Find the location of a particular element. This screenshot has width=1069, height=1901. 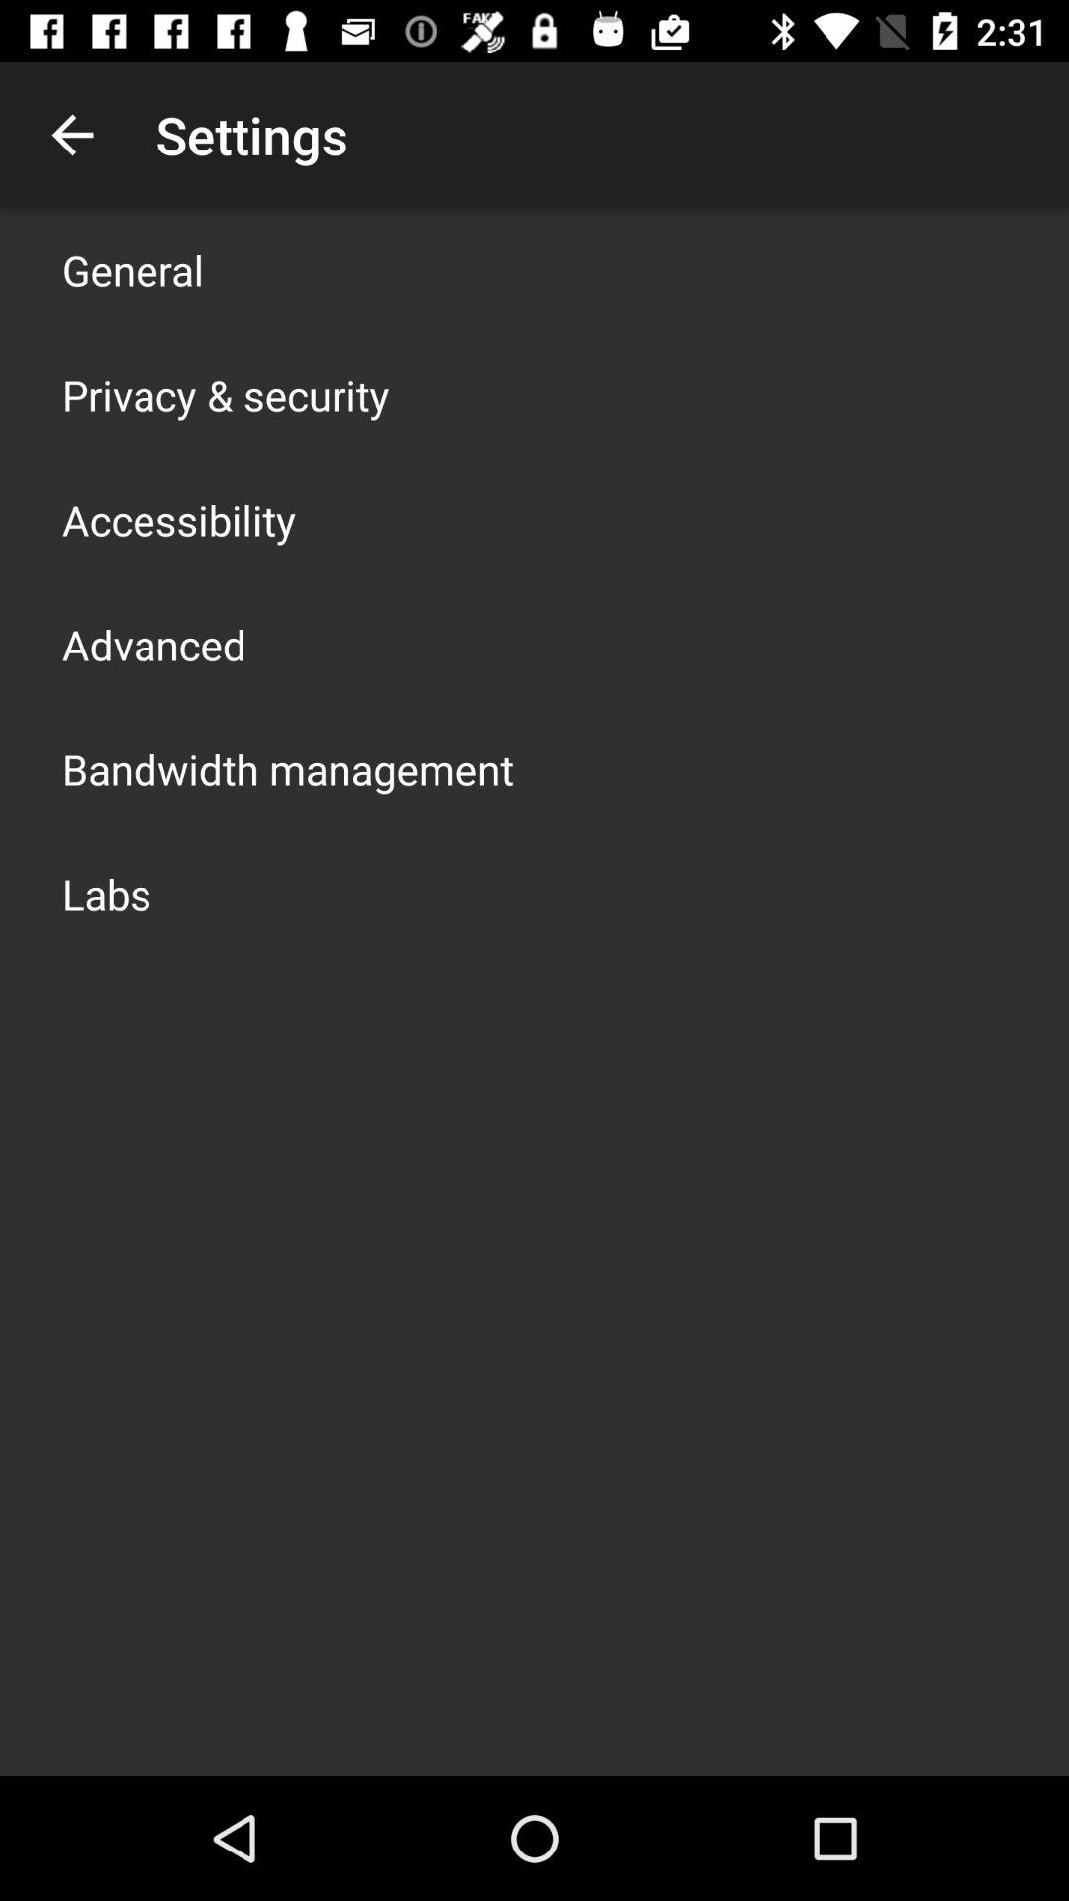

select item below the accessibility item is located at coordinates (154, 644).